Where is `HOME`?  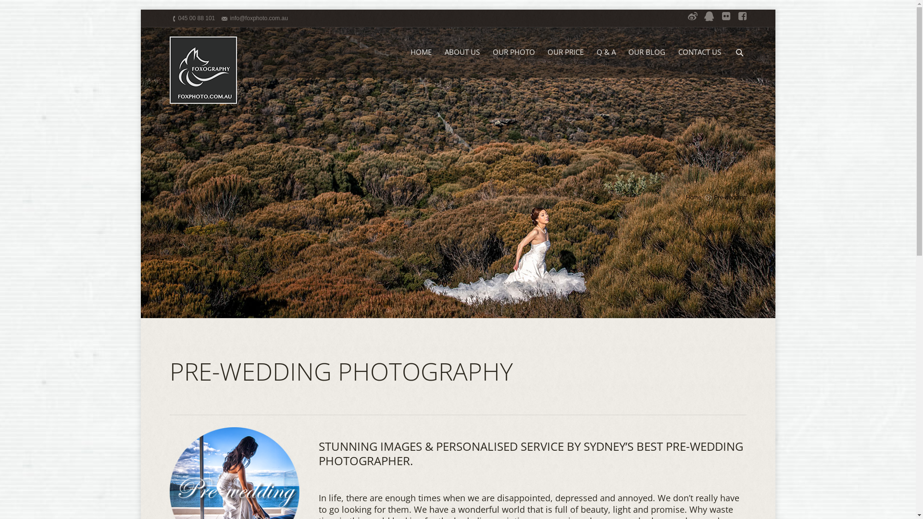
HOME is located at coordinates (421, 53).